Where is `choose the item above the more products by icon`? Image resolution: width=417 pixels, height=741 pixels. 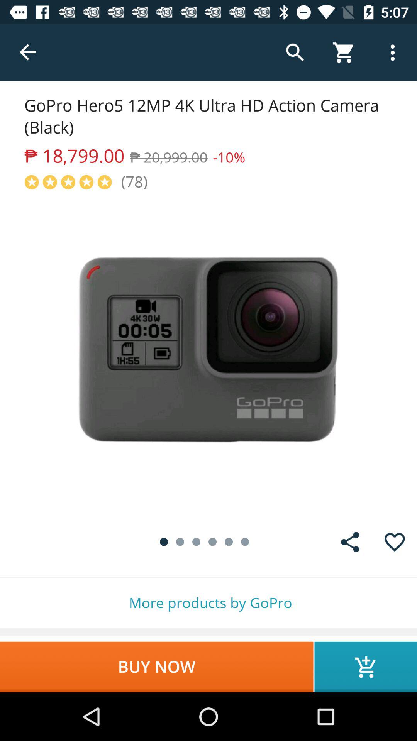 choose the item above the more products by icon is located at coordinates (395, 542).